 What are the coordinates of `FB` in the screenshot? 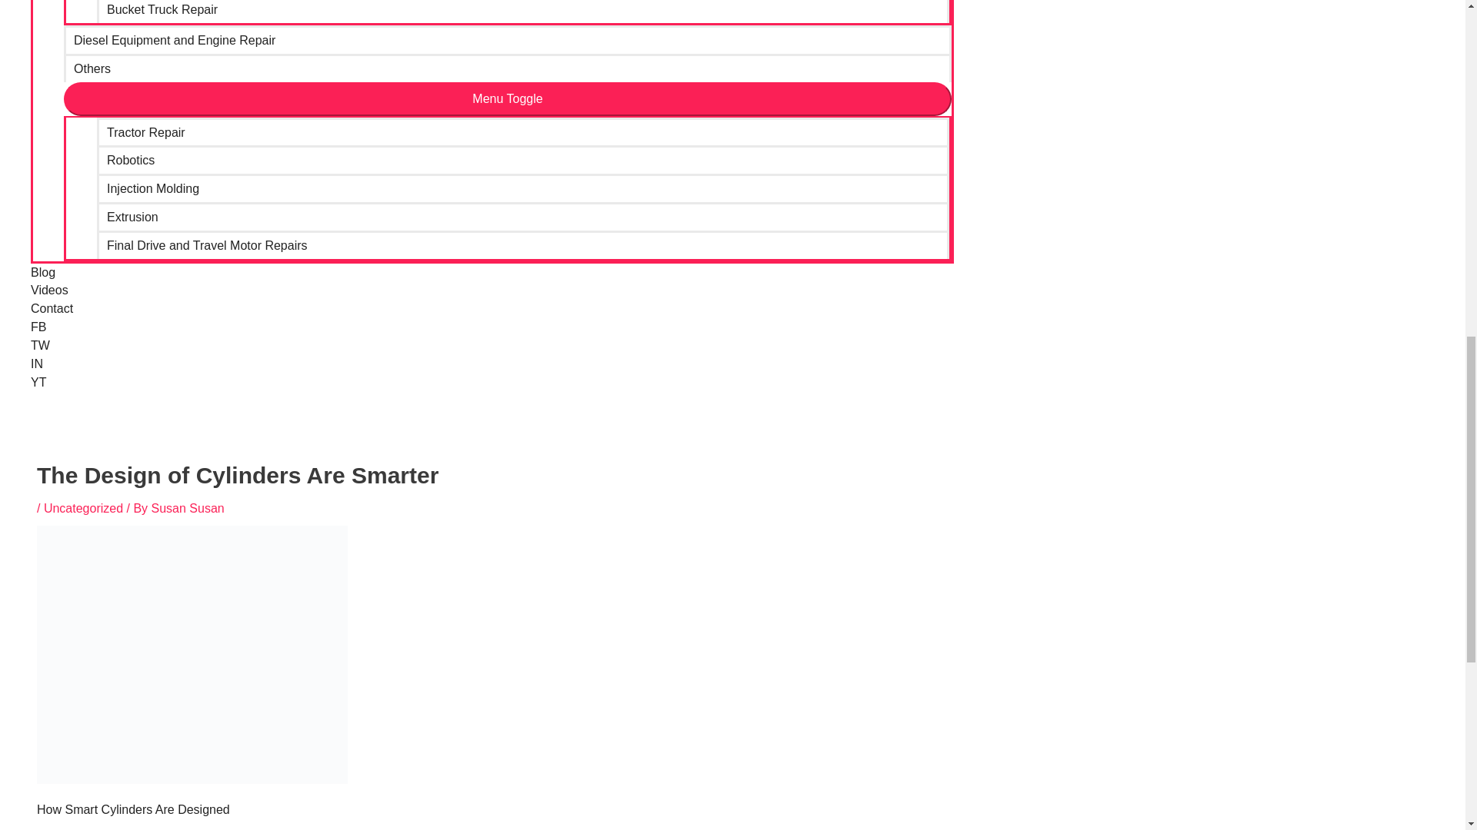 It's located at (492, 327).